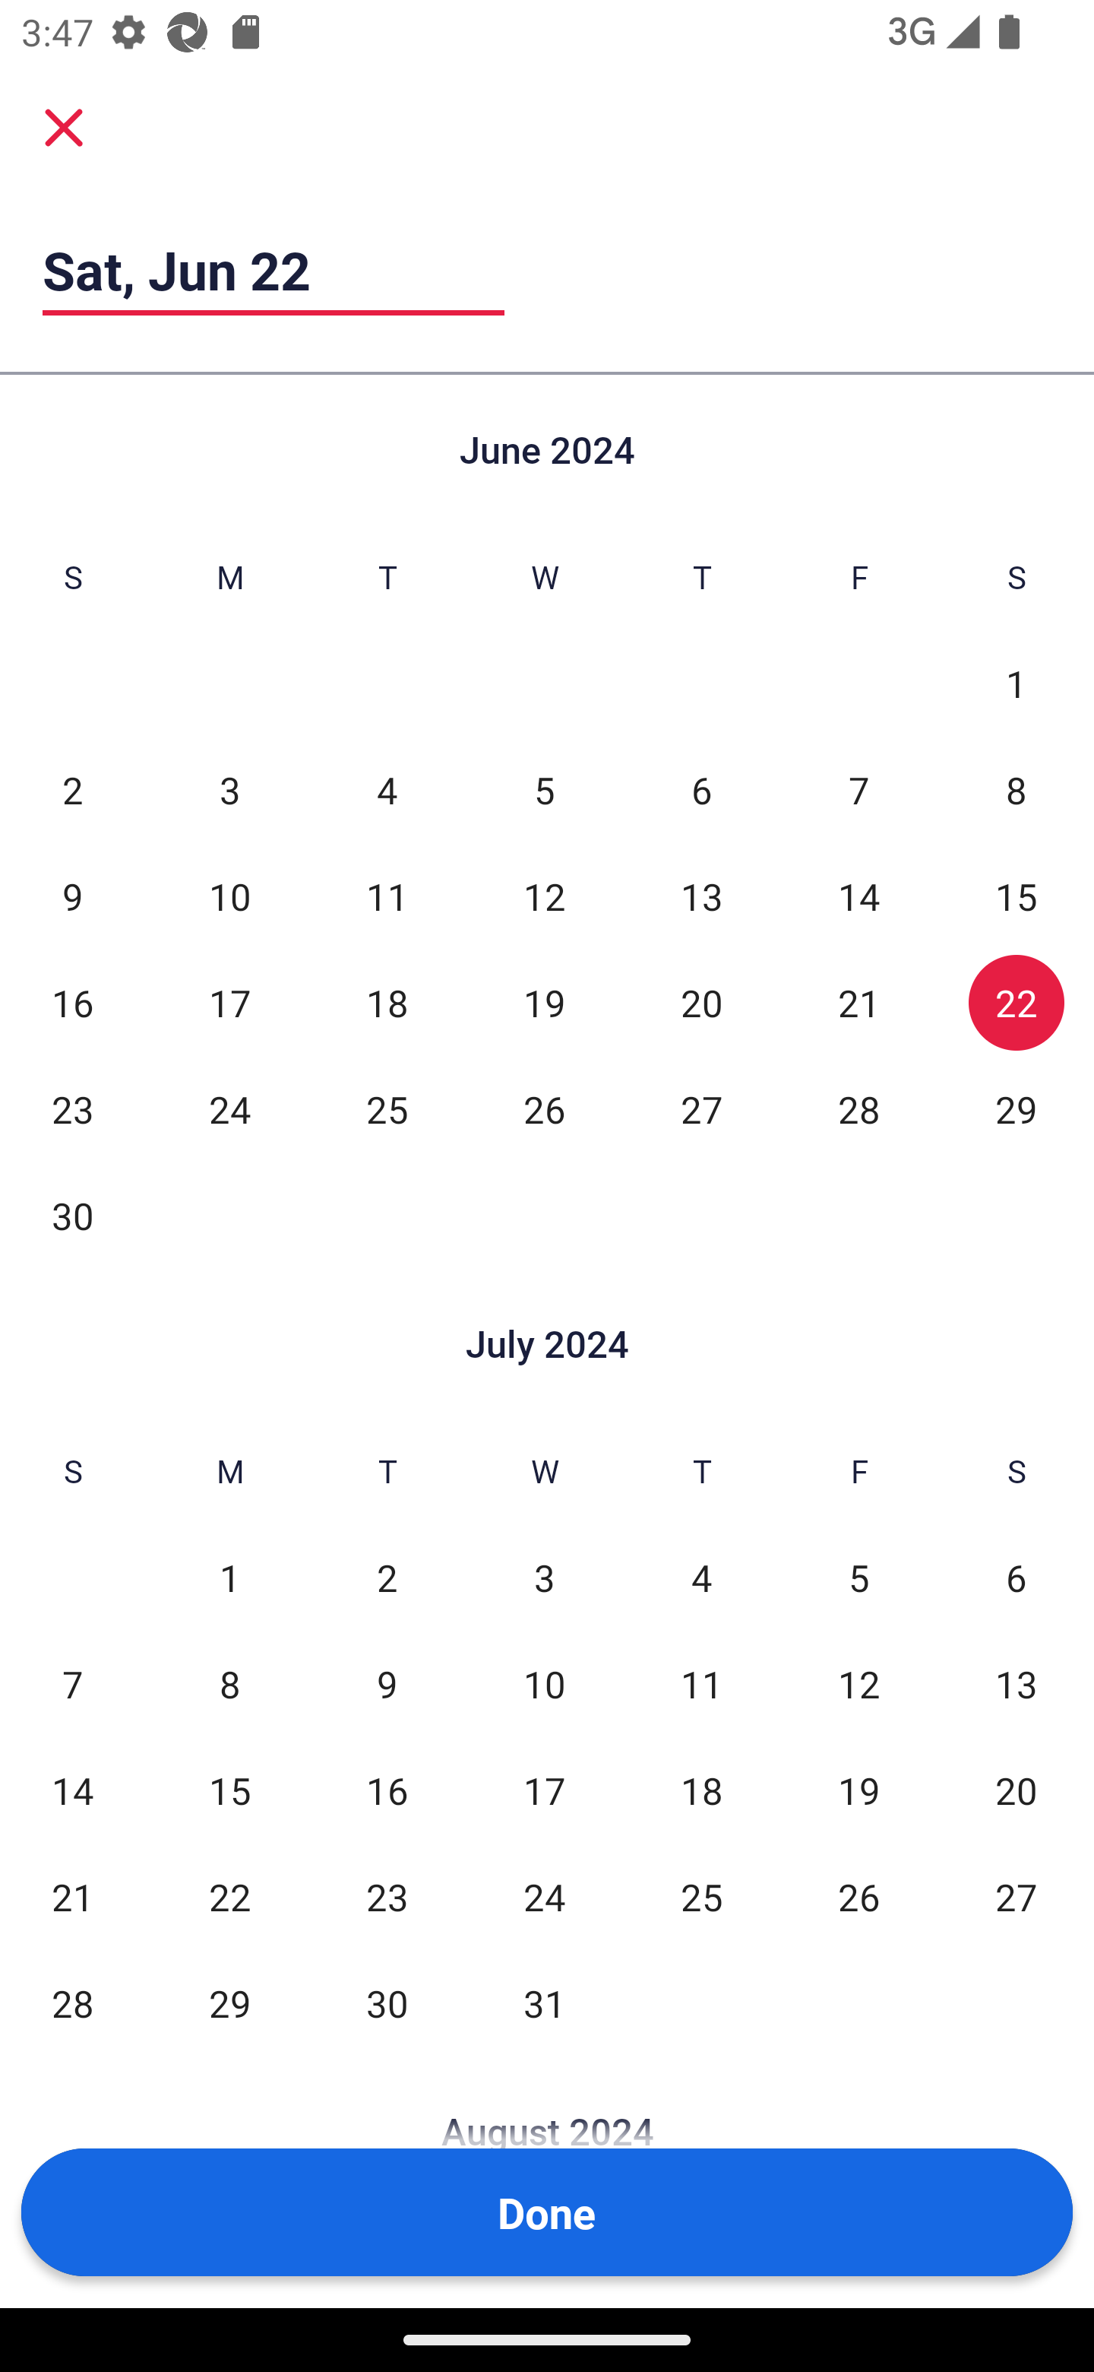 The image size is (1094, 2372). What do you see at coordinates (229, 1790) in the screenshot?
I see `15 Mon, Jul 15, Not Selected` at bounding box center [229, 1790].